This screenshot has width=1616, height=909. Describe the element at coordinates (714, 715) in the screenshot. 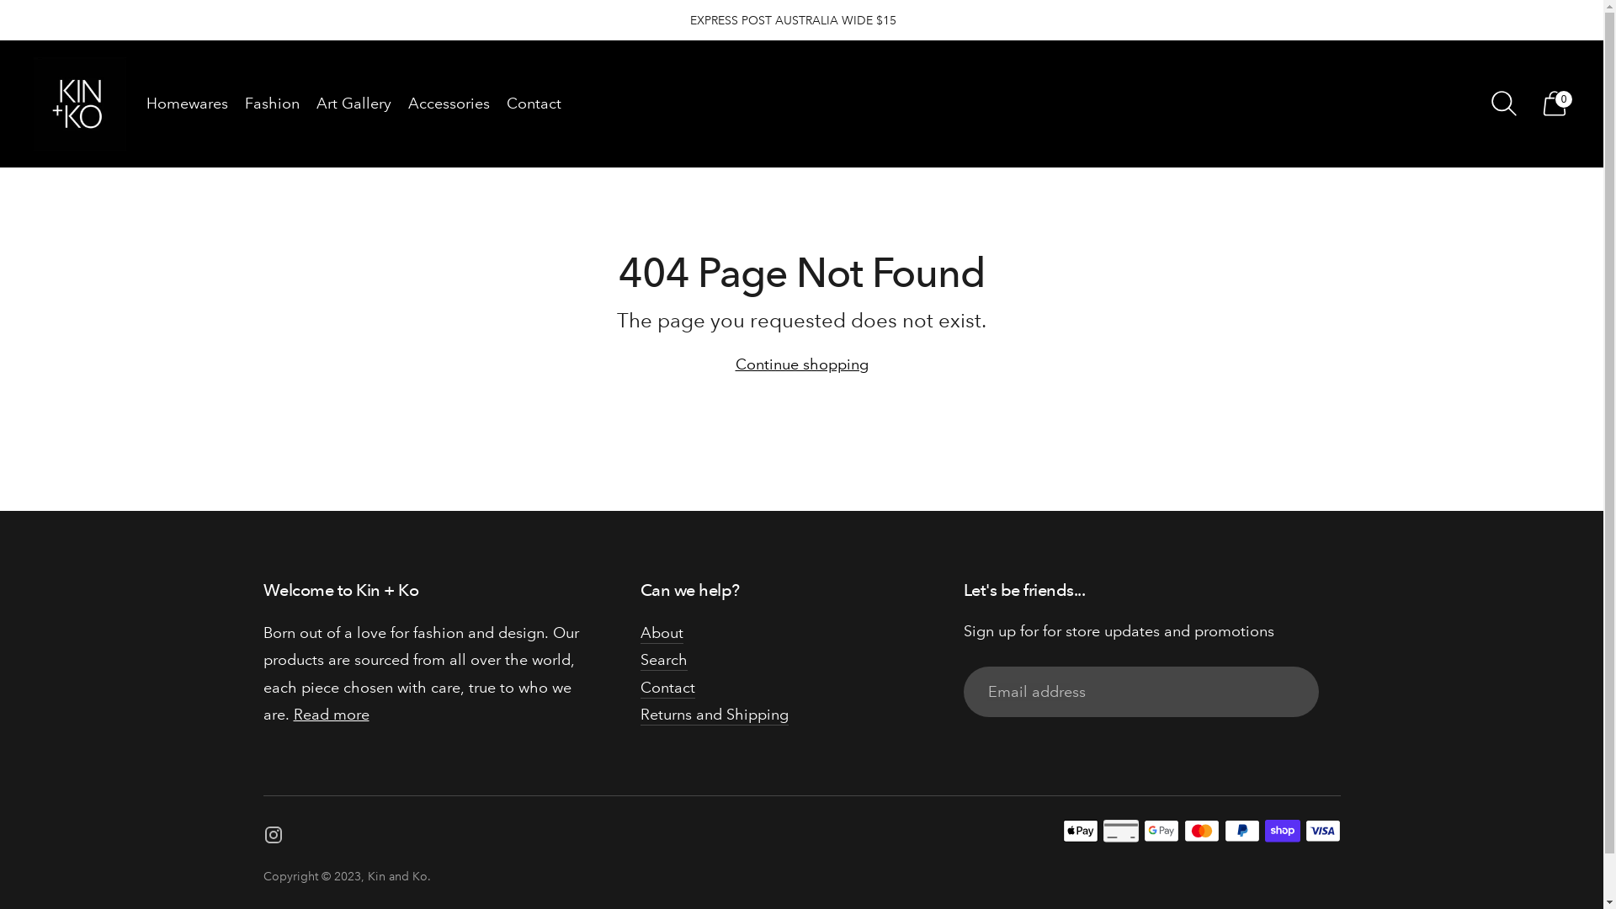

I see `Returns and Shipping` at that location.